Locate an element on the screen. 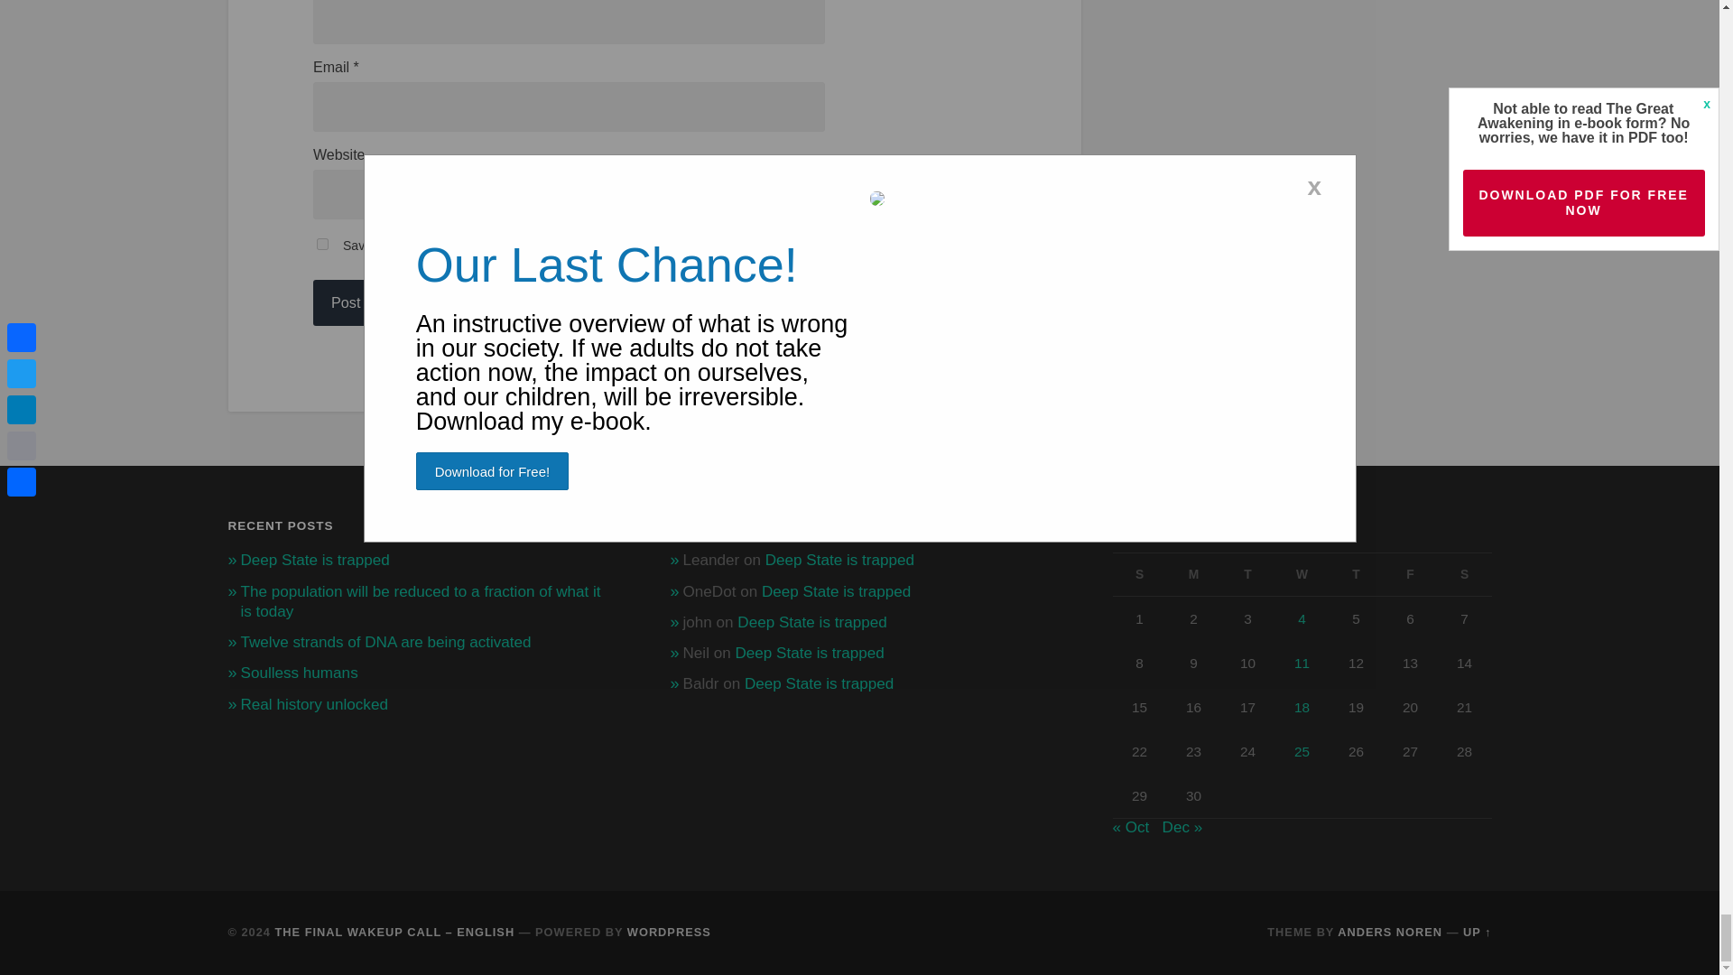  Sunday is located at coordinates (1139, 574).